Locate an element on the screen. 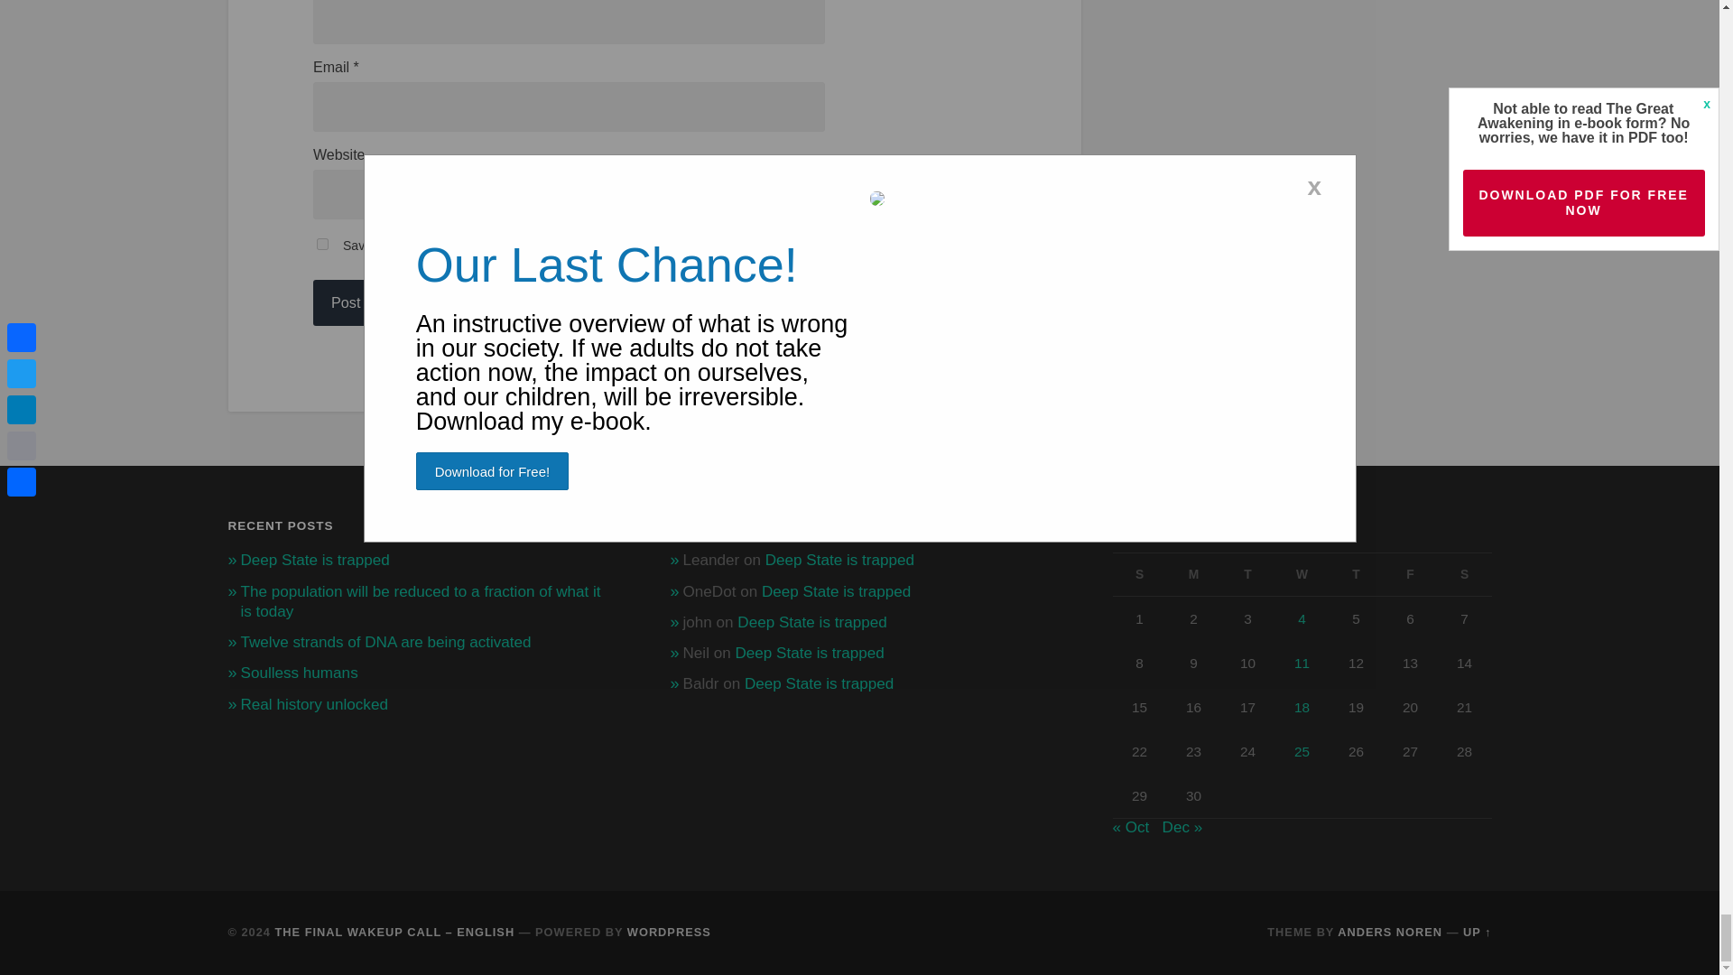  Sunday is located at coordinates (1139, 574).